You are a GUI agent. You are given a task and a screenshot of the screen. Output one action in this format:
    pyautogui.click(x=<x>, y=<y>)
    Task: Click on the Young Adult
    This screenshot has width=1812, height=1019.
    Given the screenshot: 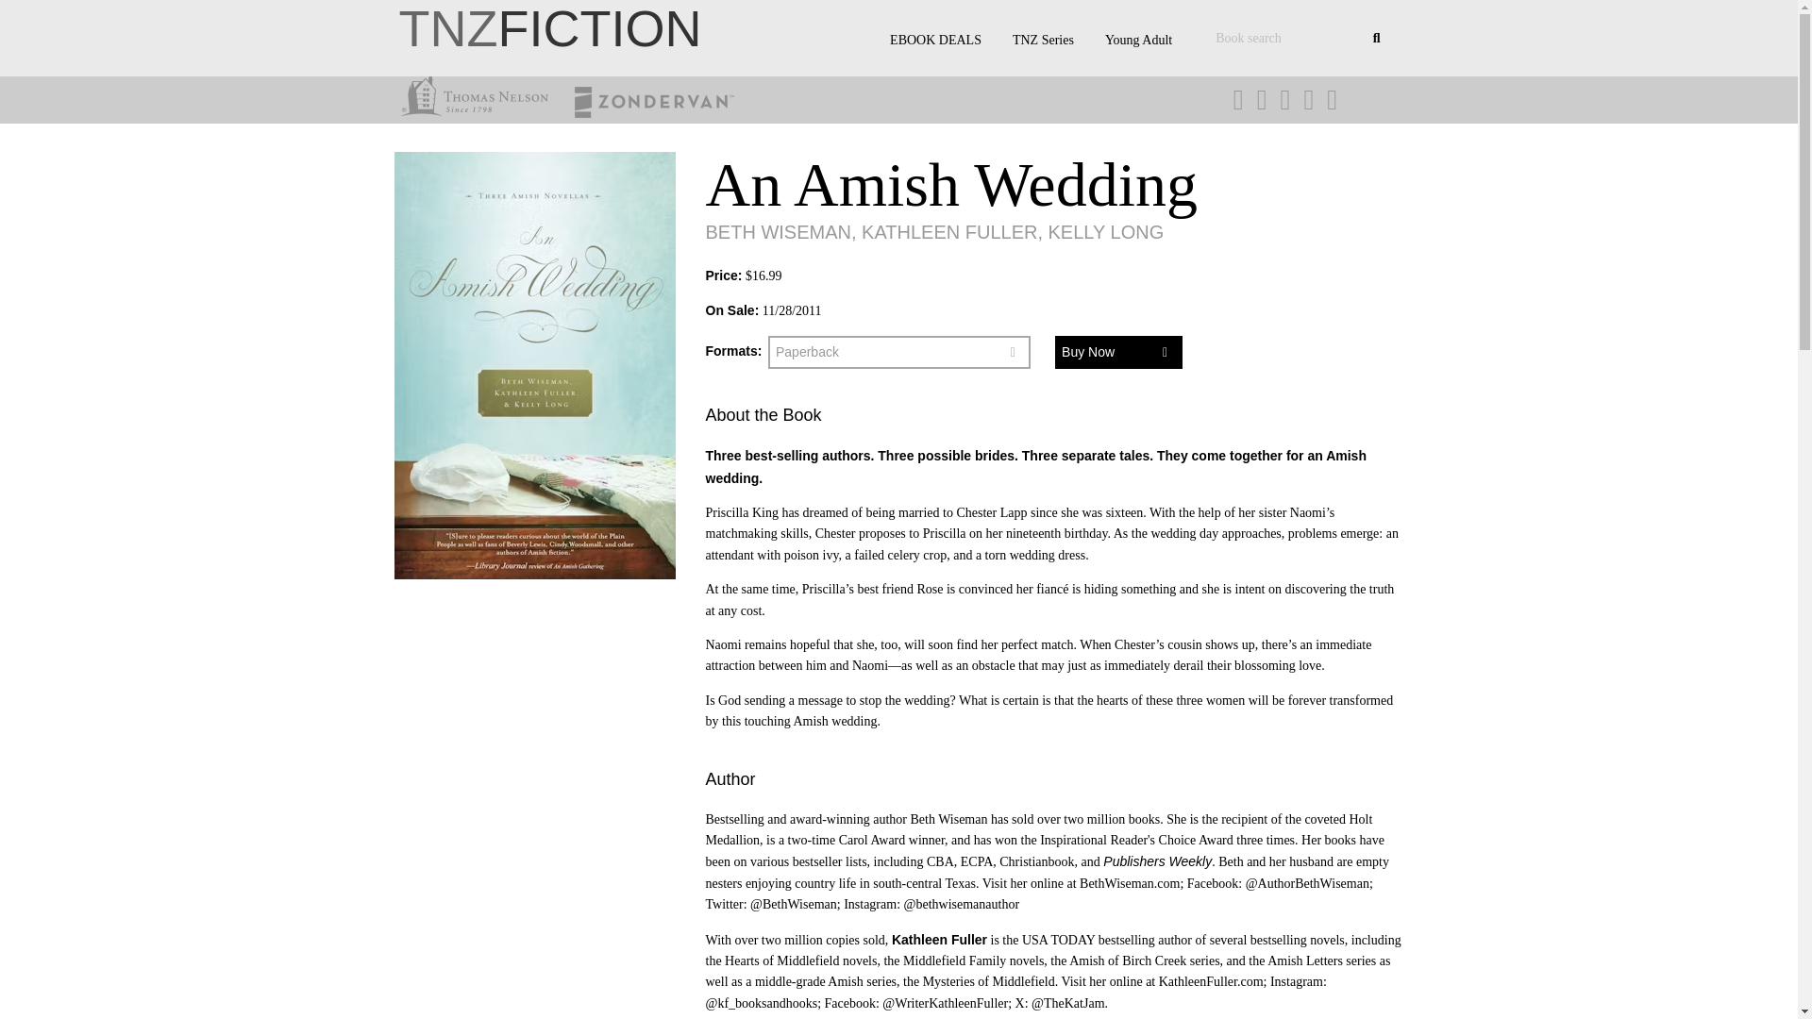 What is the action you would take?
    pyautogui.click(x=1138, y=40)
    